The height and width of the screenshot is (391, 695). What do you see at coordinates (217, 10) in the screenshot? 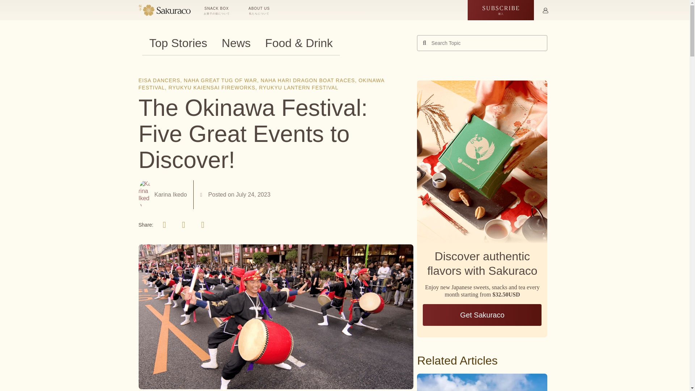
I see `SNACK BOX` at bounding box center [217, 10].